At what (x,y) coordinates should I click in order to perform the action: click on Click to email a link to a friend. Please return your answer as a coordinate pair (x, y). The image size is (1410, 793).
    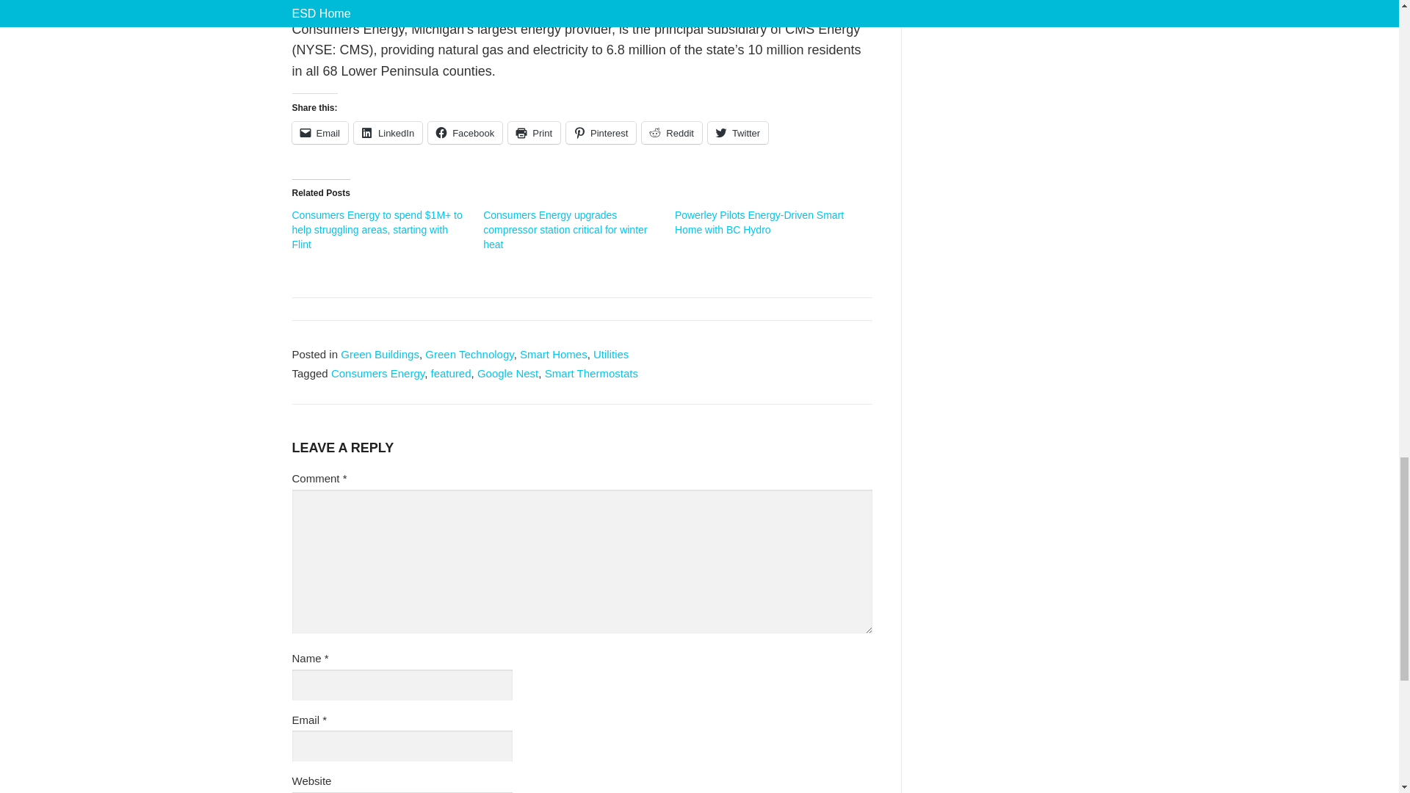
    Looking at the image, I should click on (320, 132).